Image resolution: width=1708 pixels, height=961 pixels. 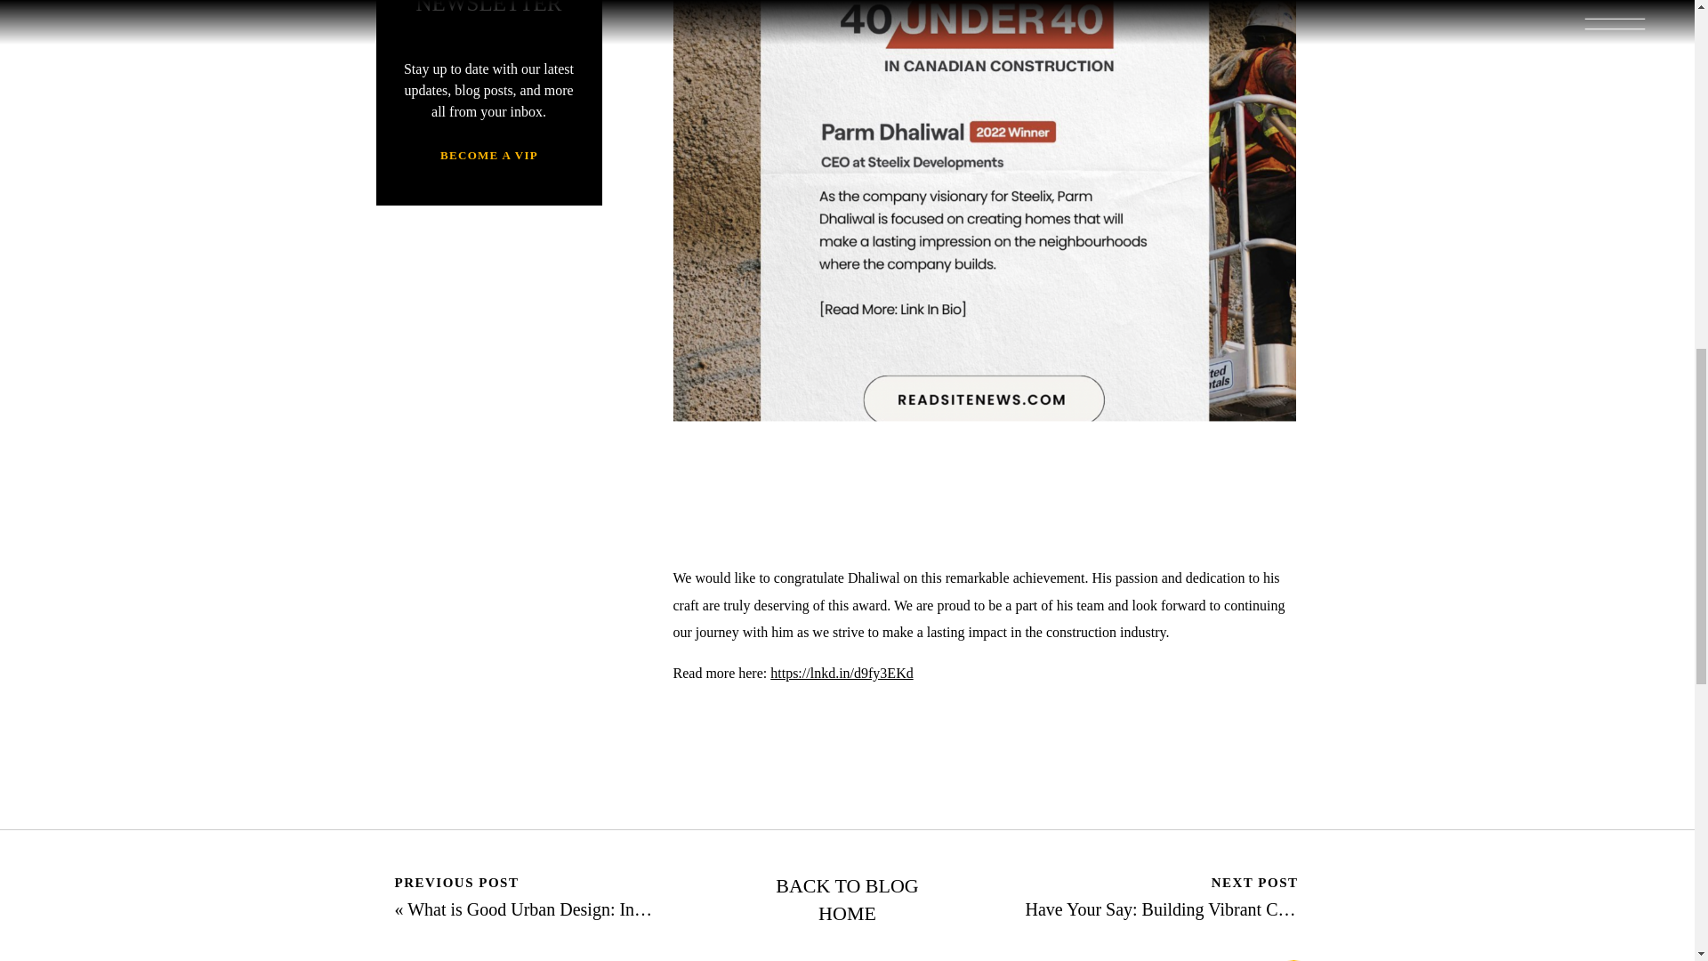 What do you see at coordinates (848, 900) in the screenshot?
I see `BACK TO BLOG HOME` at bounding box center [848, 900].